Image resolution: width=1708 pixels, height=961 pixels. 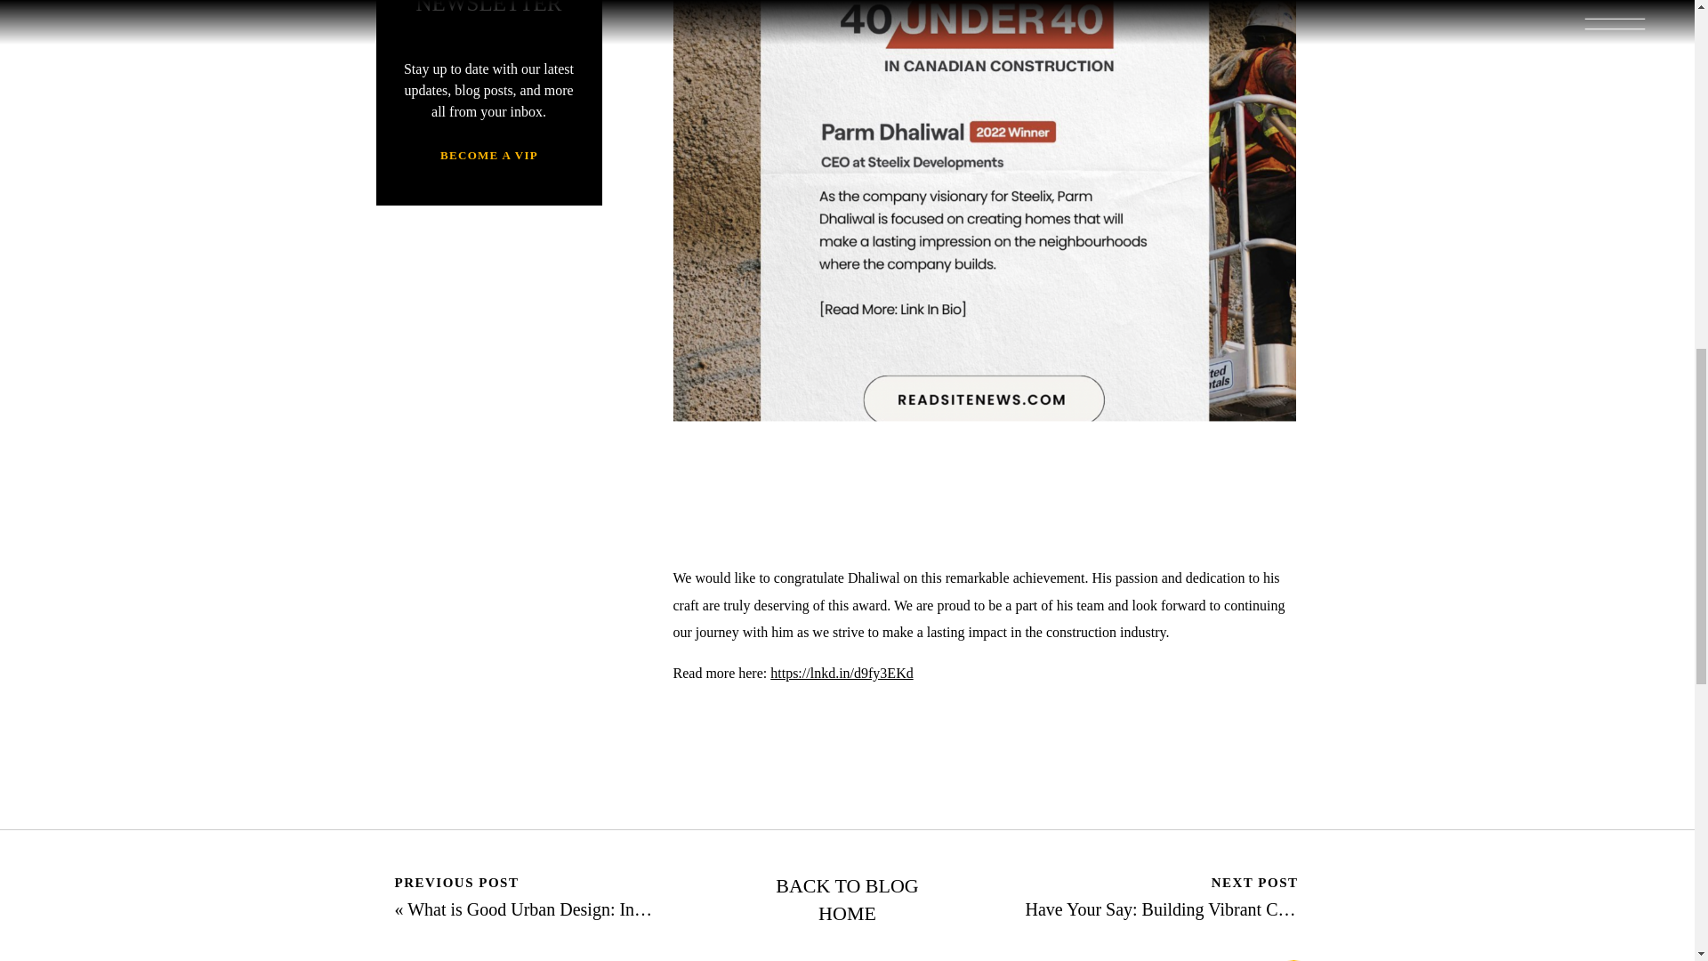 What do you see at coordinates (848, 900) in the screenshot?
I see `BACK TO BLOG HOME` at bounding box center [848, 900].